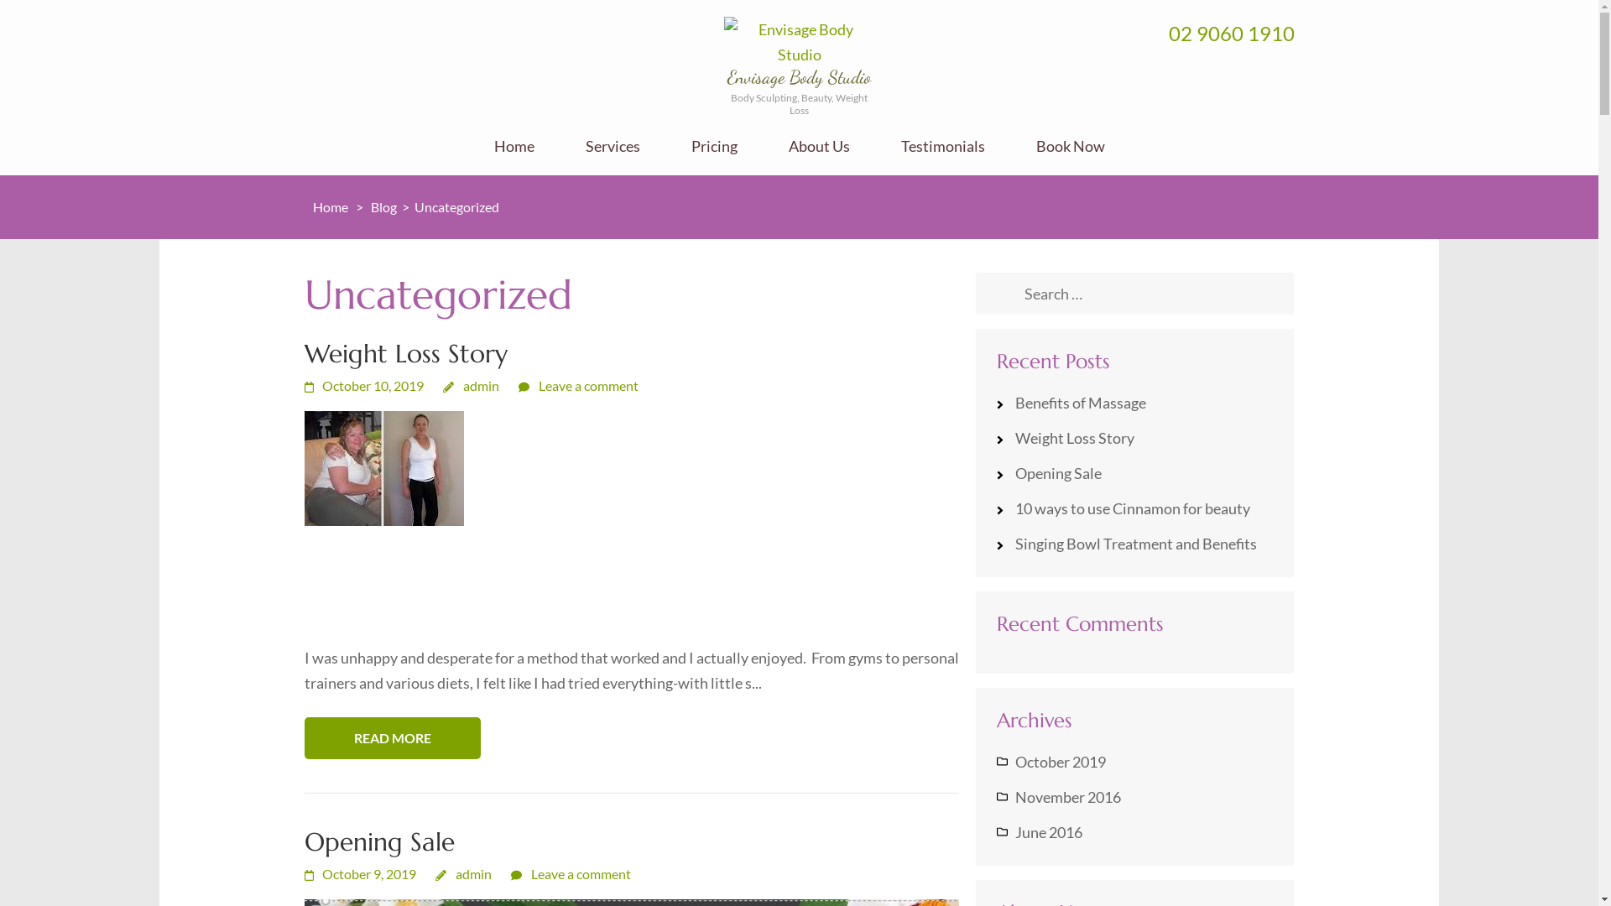 The image size is (1611, 906). Describe the element at coordinates (1231, 34) in the screenshot. I see `02 9060 1910` at that location.